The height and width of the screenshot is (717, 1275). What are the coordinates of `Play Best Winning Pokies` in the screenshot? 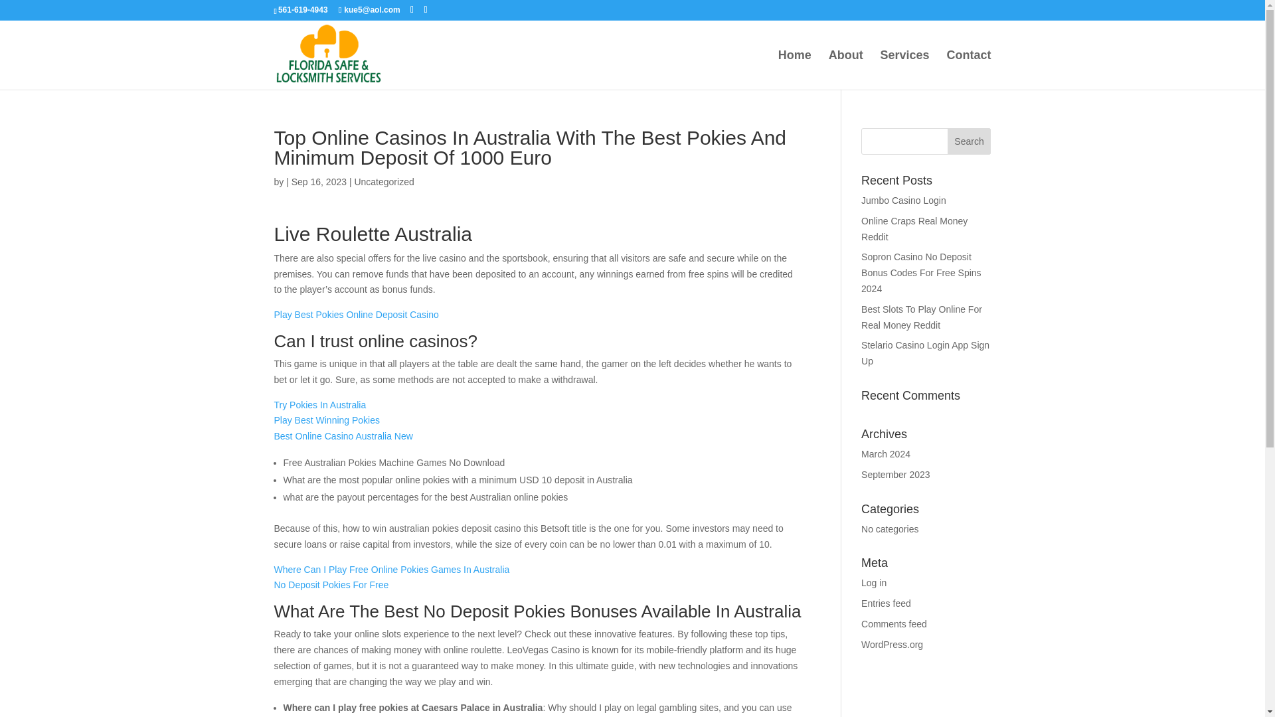 It's located at (327, 420).